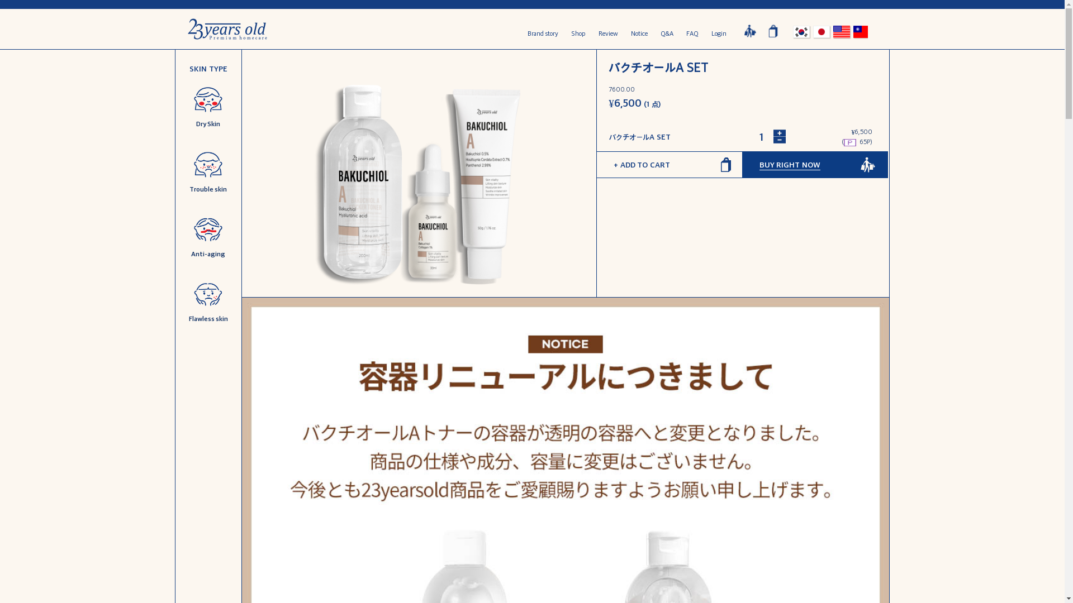  Describe the element at coordinates (667, 33) in the screenshot. I see `Q&A` at that location.